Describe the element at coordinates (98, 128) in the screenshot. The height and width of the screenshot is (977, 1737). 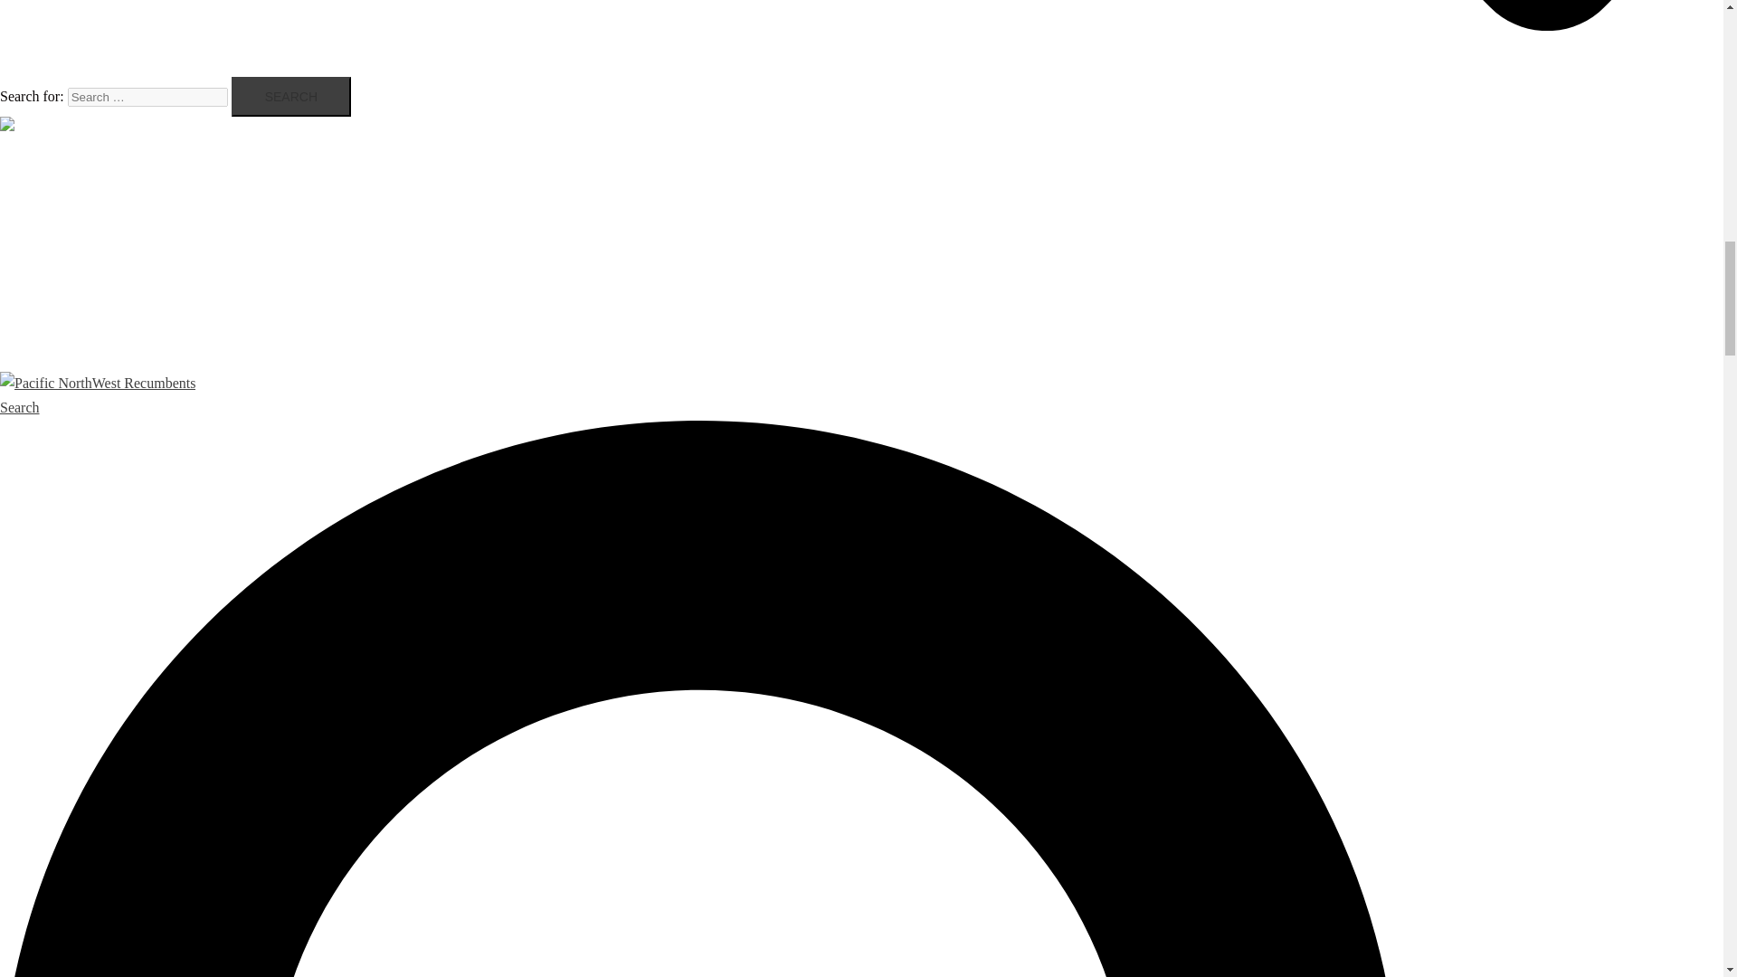
I see `Pacific NorthWest Recumbents` at that location.